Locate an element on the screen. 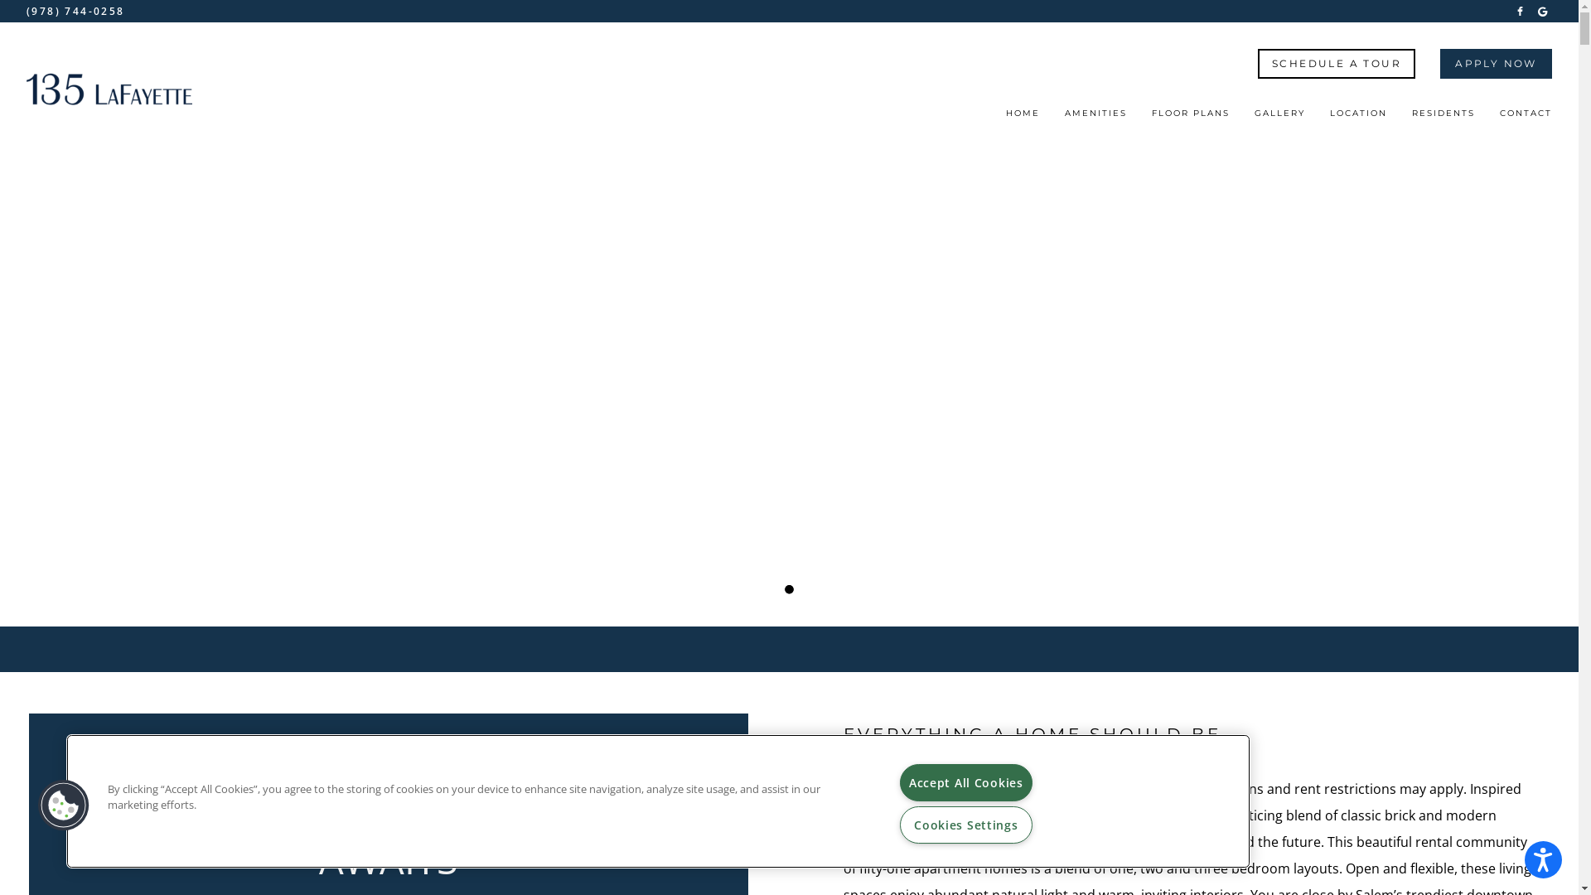  RESIDENTS is located at coordinates (1444, 118).